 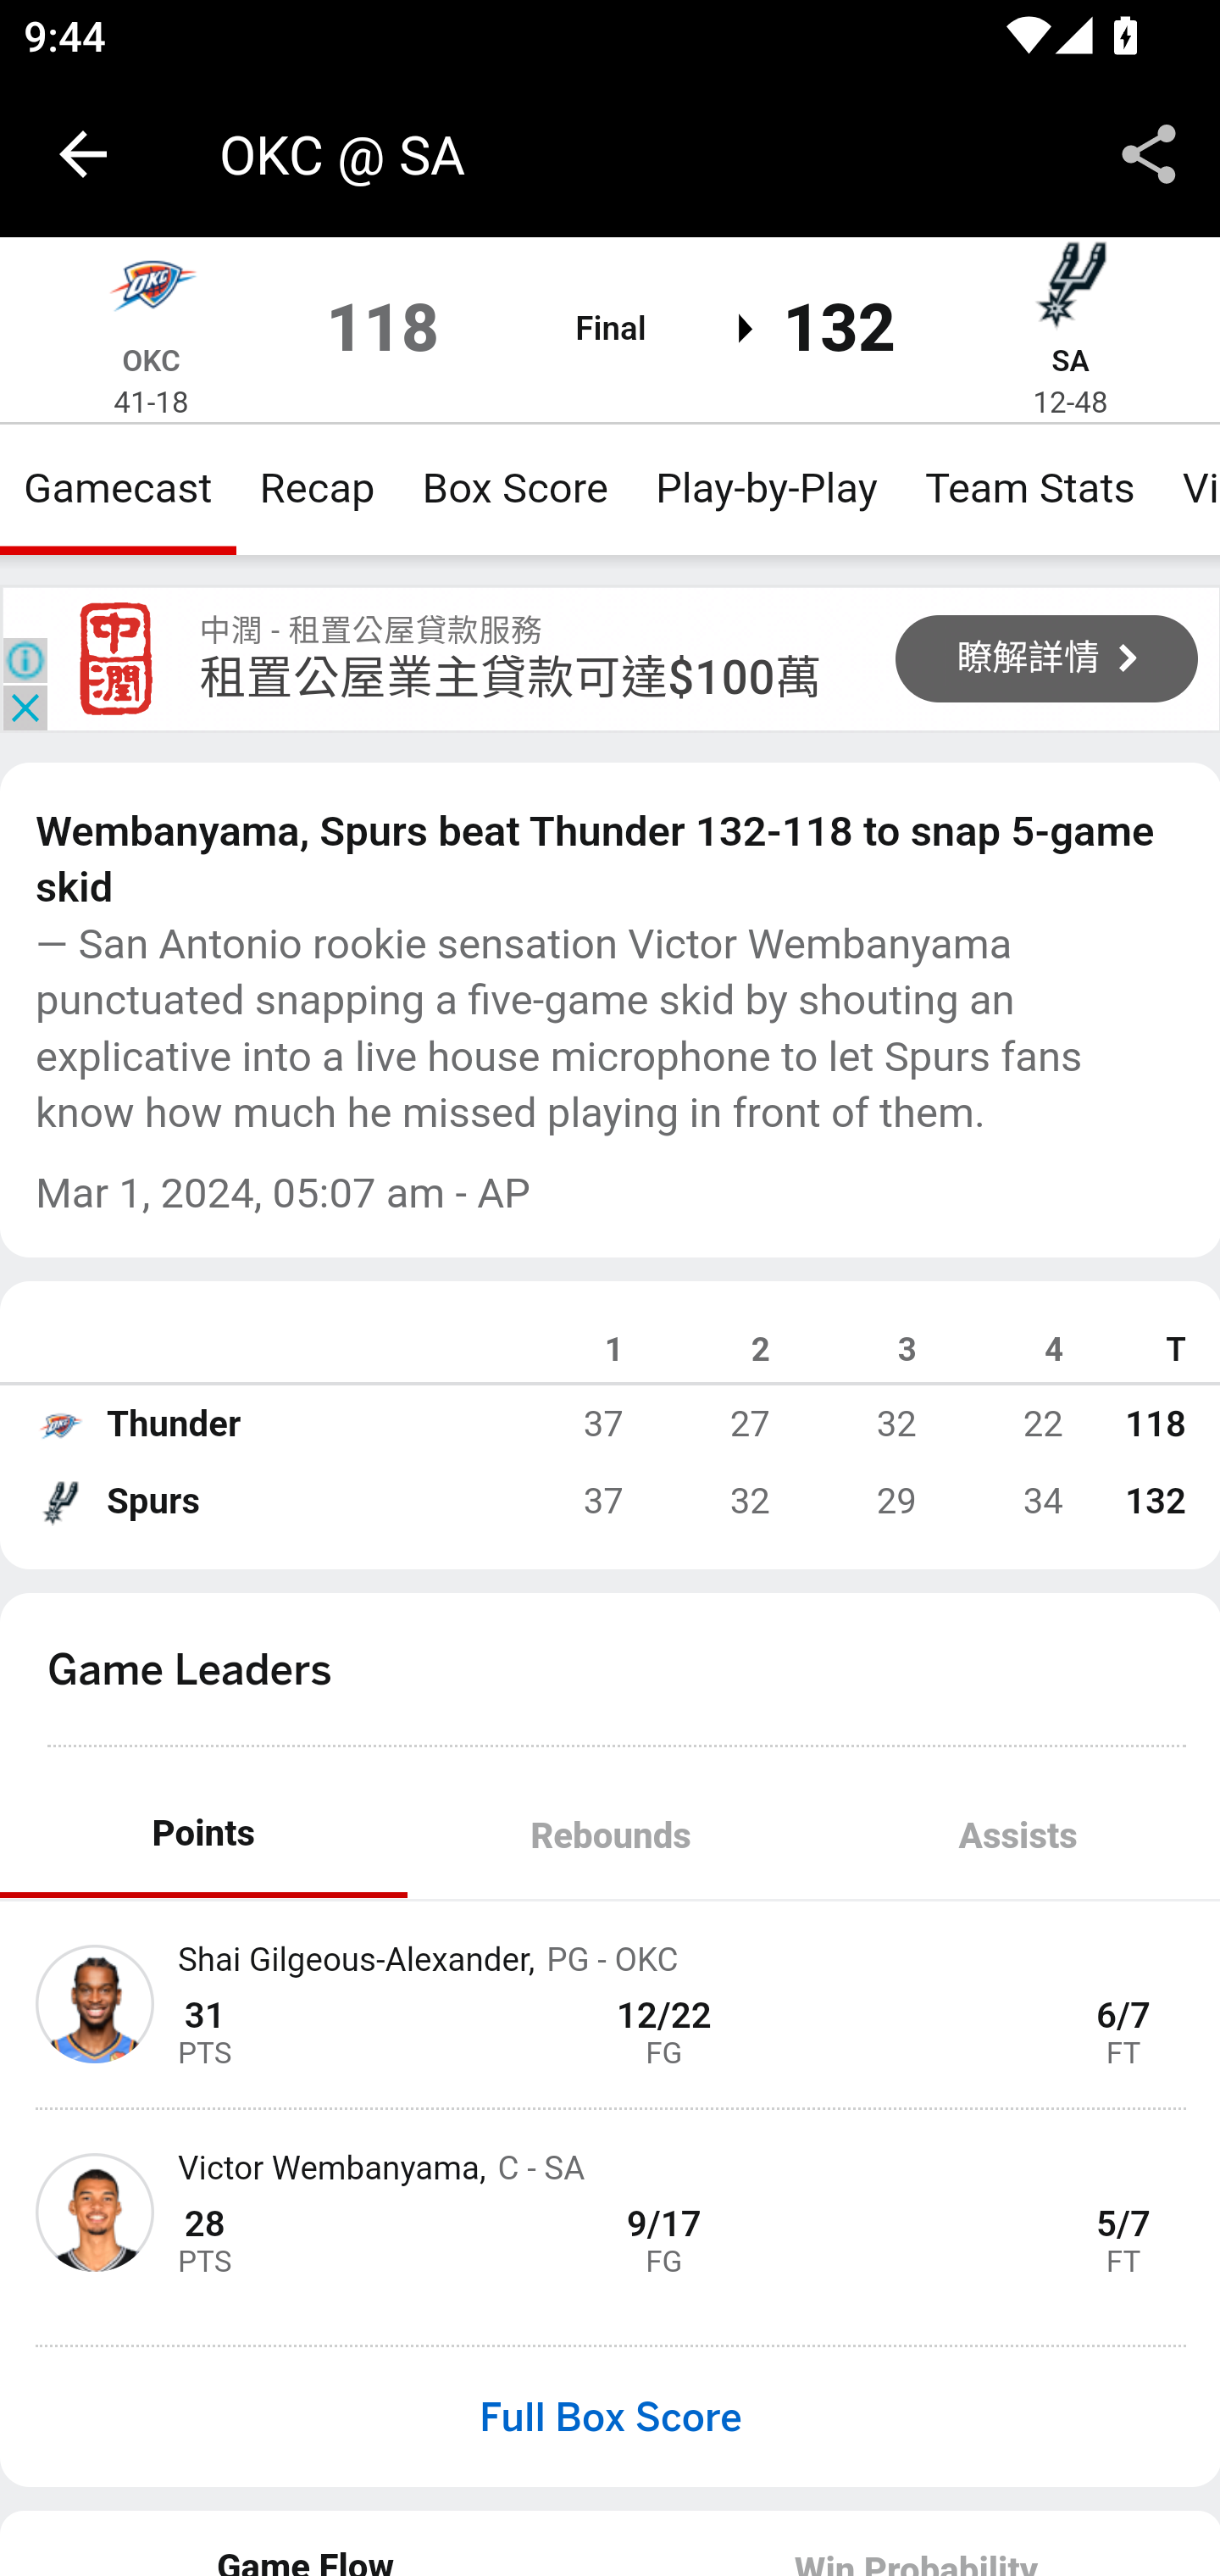 What do you see at coordinates (307, 2542) in the screenshot?
I see `Game Flow` at bounding box center [307, 2542].